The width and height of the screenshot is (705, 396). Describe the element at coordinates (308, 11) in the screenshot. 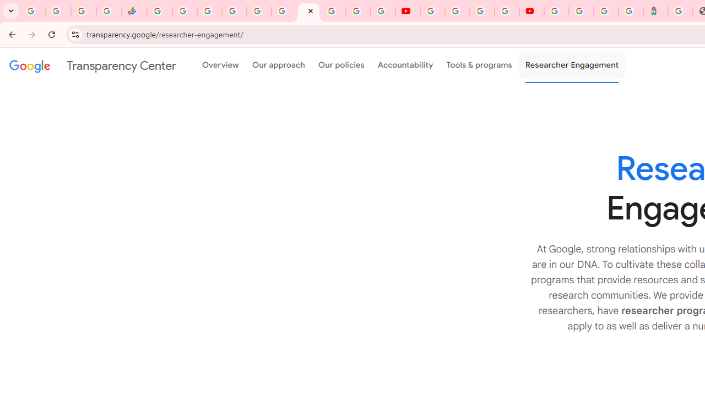

I see `Google Researcher Engagement - Transparency Center` at that location.